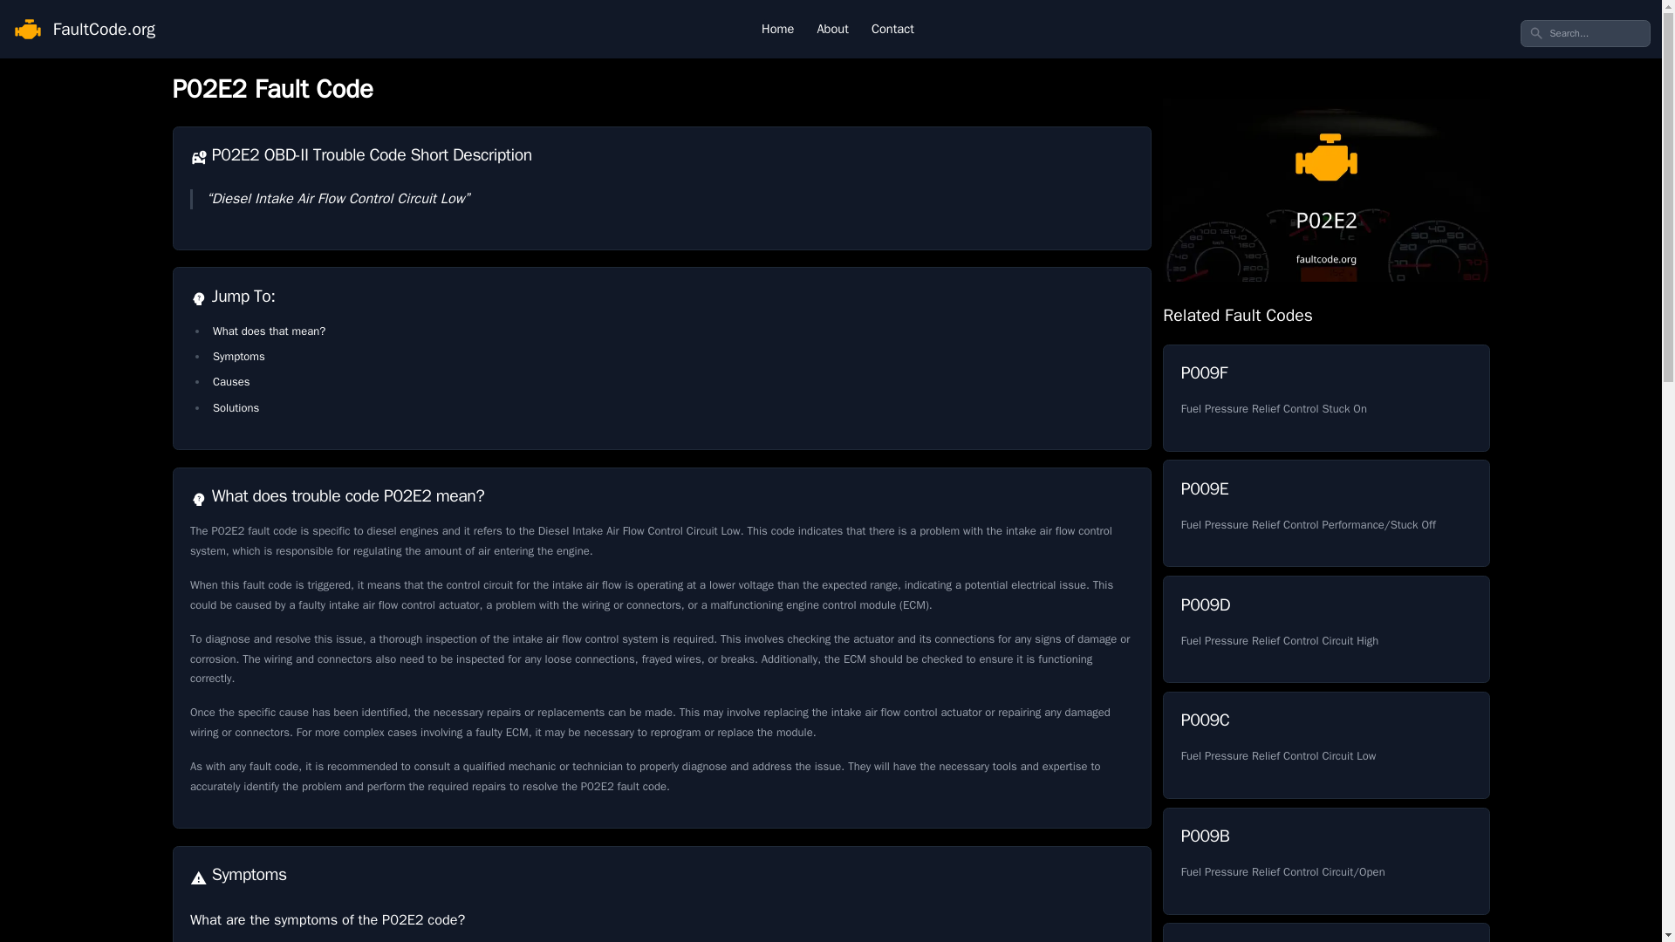 Image resolution: width=1675 pixels, height=942 pixels. What do you see at coordinates (1325, 860) in the screenshot?
I see `P009B` at bounding box center [1325, 860].